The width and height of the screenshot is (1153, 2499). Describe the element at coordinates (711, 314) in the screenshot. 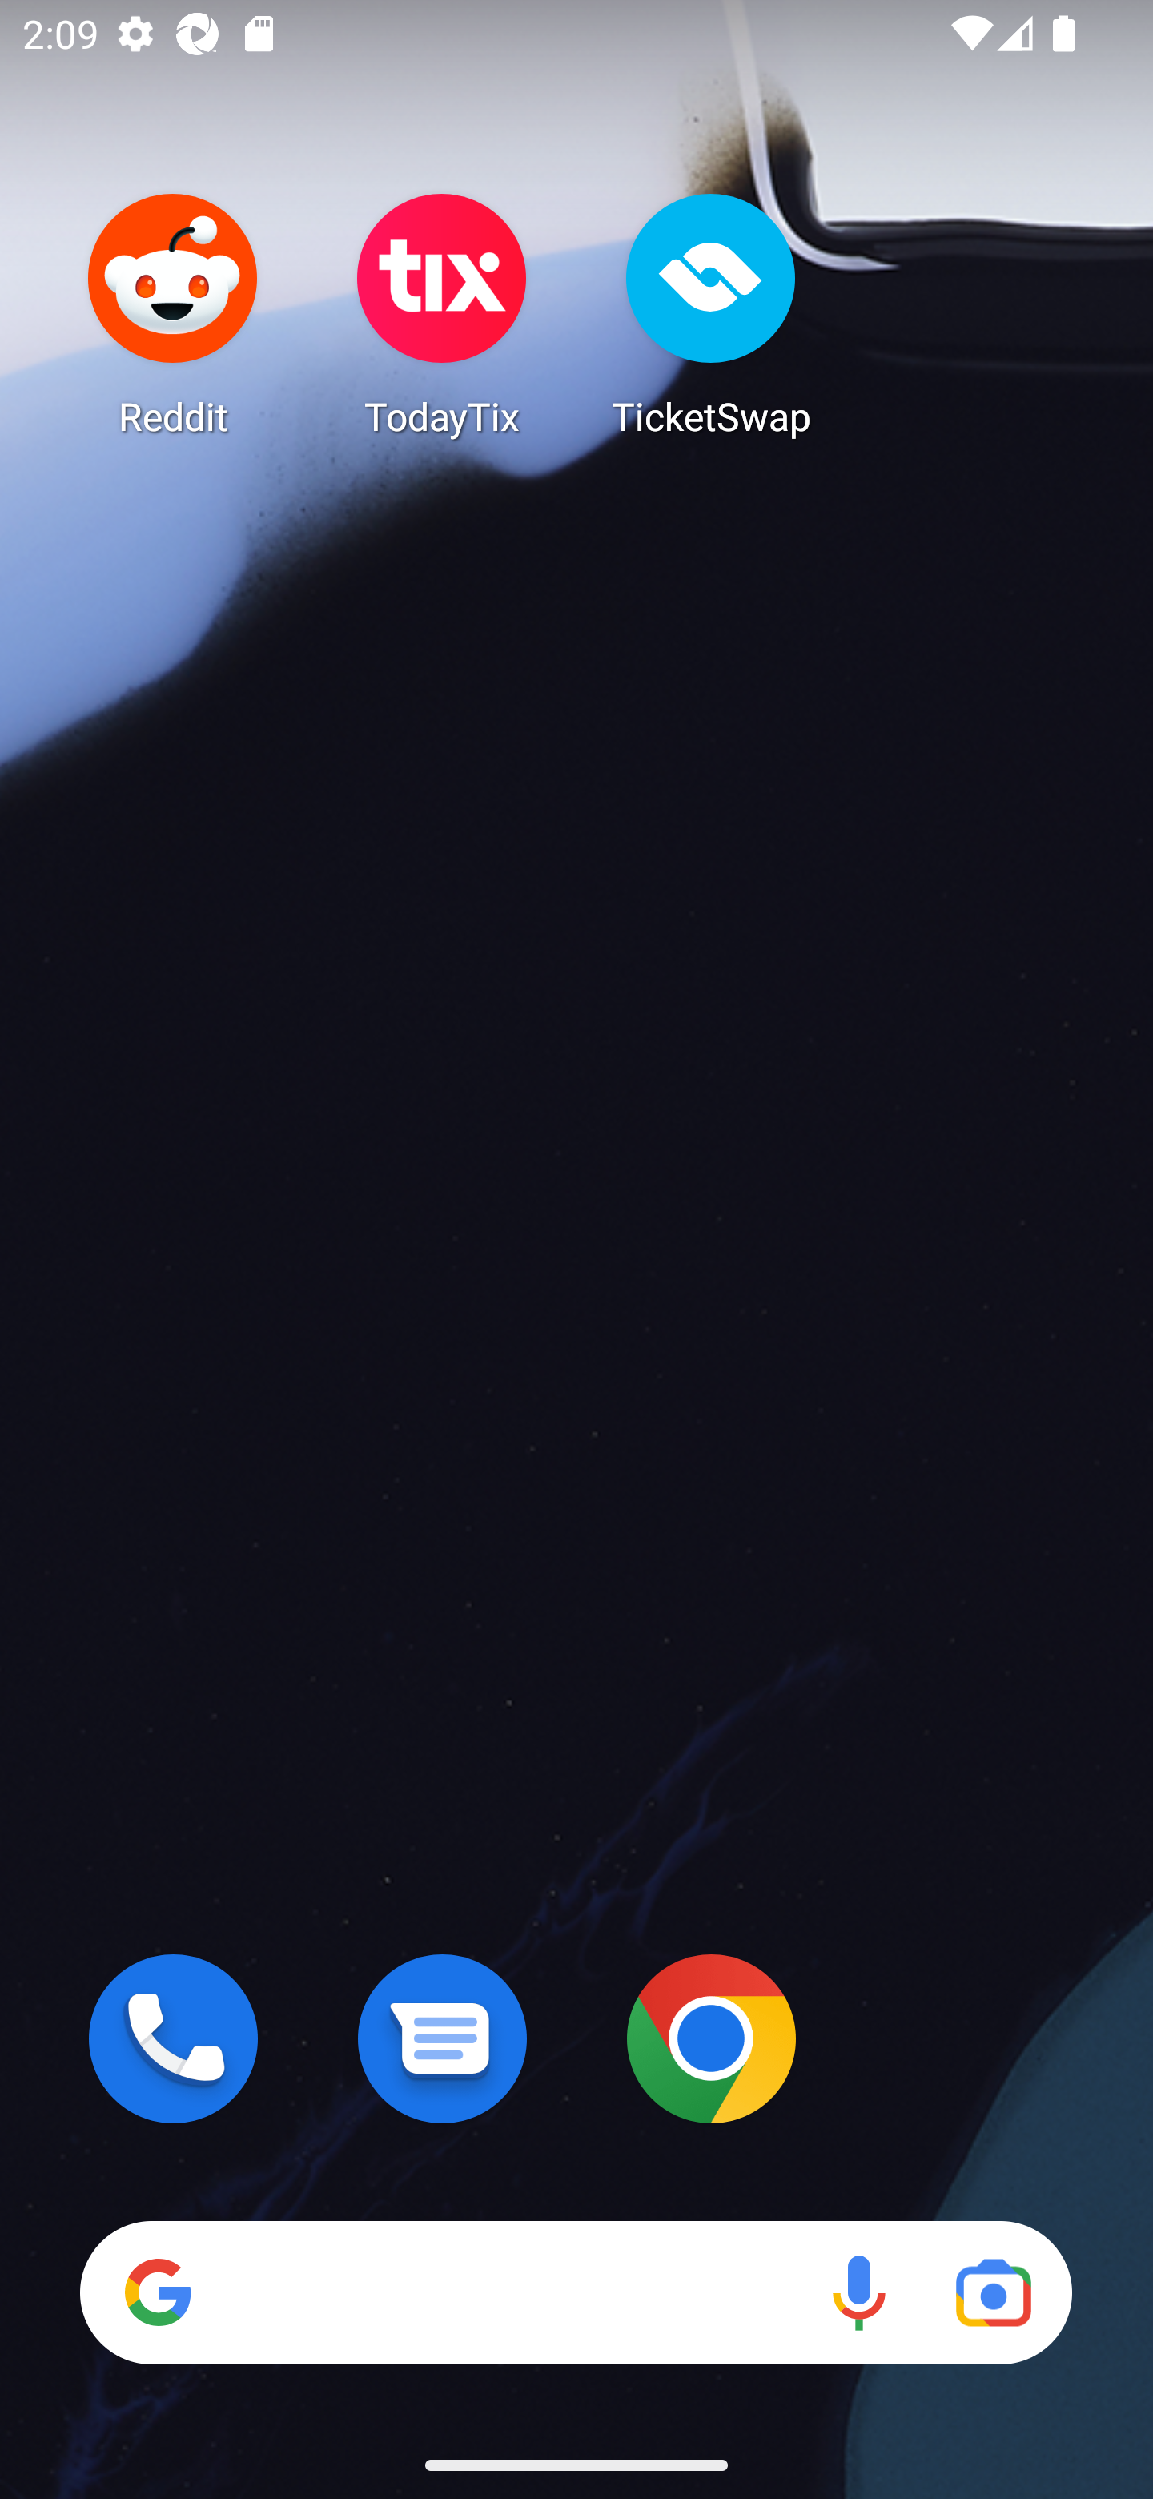

I see `TicketSwap` at that location.